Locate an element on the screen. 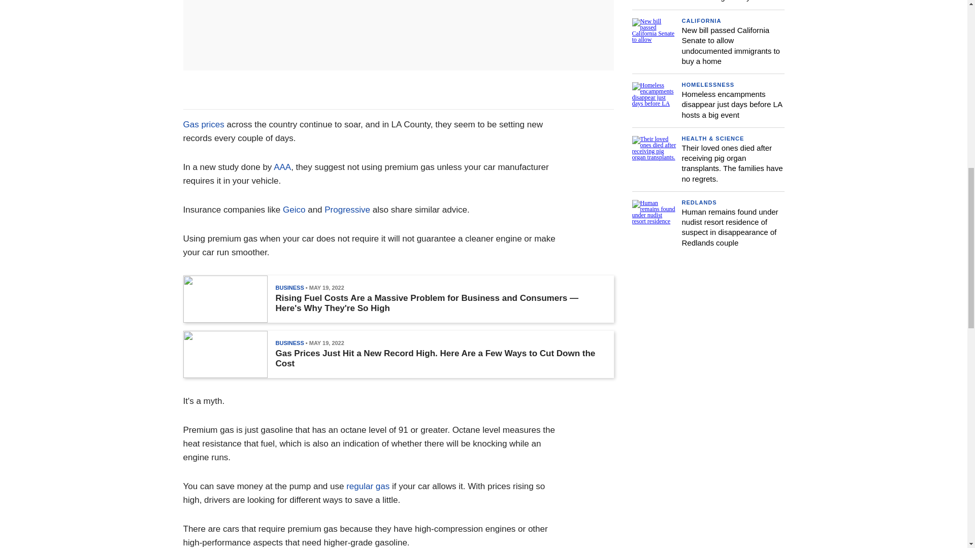 The image size is (975, 548). Progressive is located at coordinates (347, 210).